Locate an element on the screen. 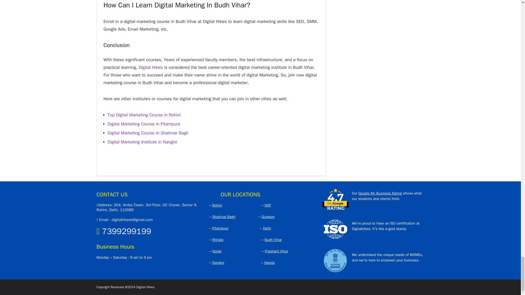 The width and height of the screenshot is (525, 295). Digital Hikes is located at coordinates (150, 67).